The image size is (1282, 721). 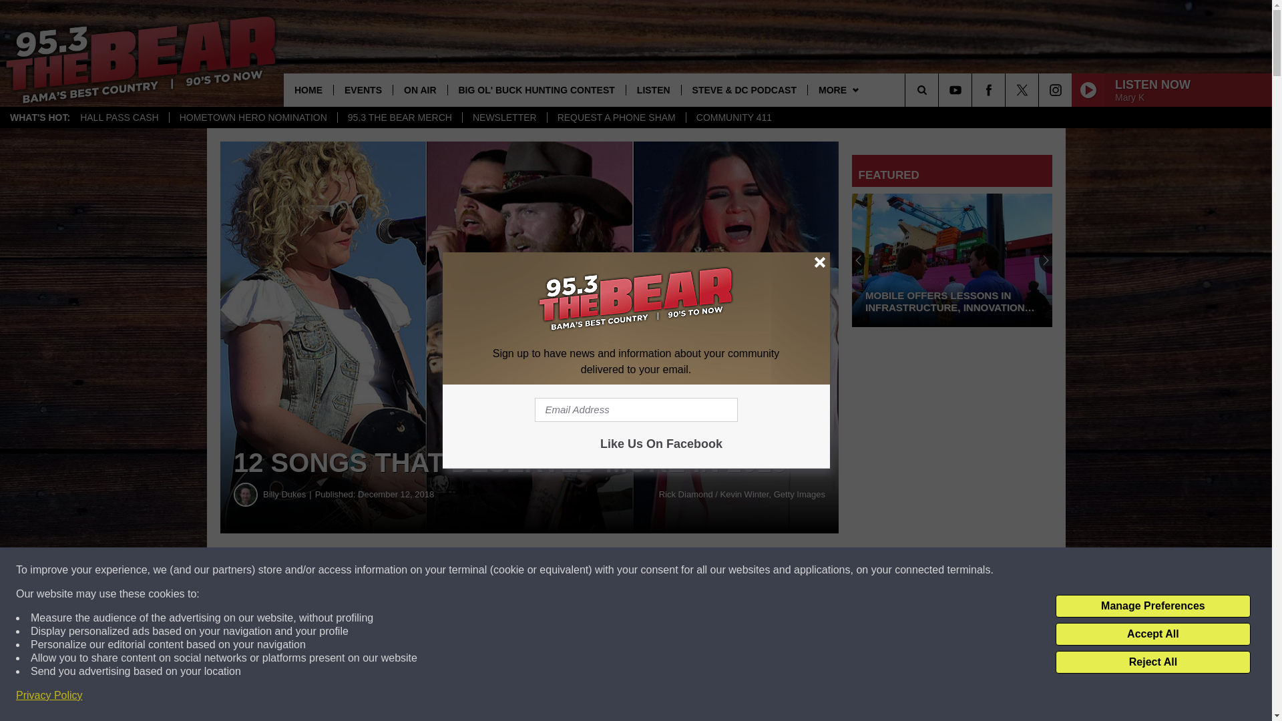 What do you see at coordinates (616, 117) in the screenshot?
I see `REQUEST A PHONE SHAM` at bounding box center [616, 117].